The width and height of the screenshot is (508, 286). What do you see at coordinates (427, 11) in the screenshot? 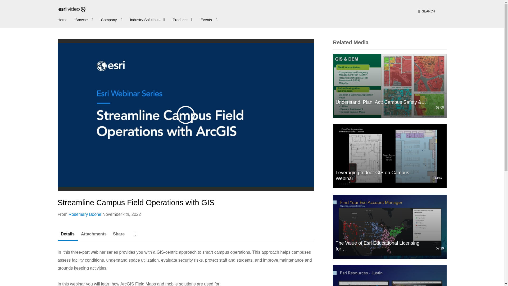
I see `SEARCH` at bounding box center [427, 11].